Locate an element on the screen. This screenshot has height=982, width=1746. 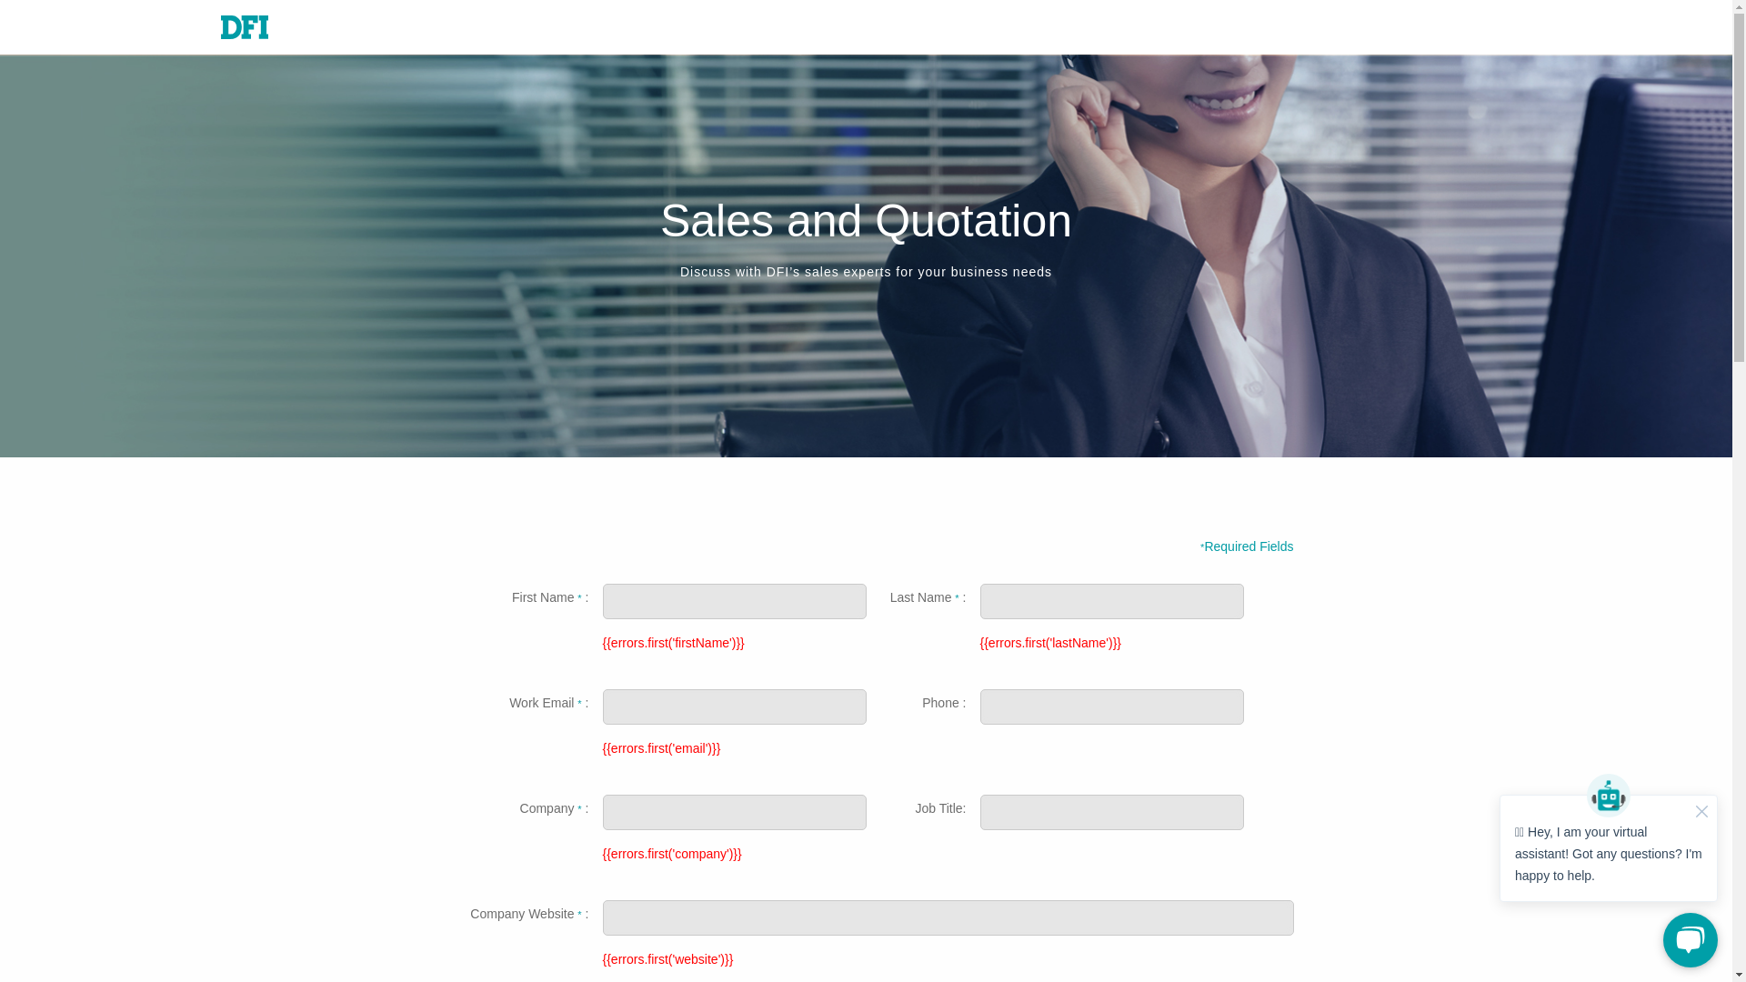
South is located at coordinates (924, 27).